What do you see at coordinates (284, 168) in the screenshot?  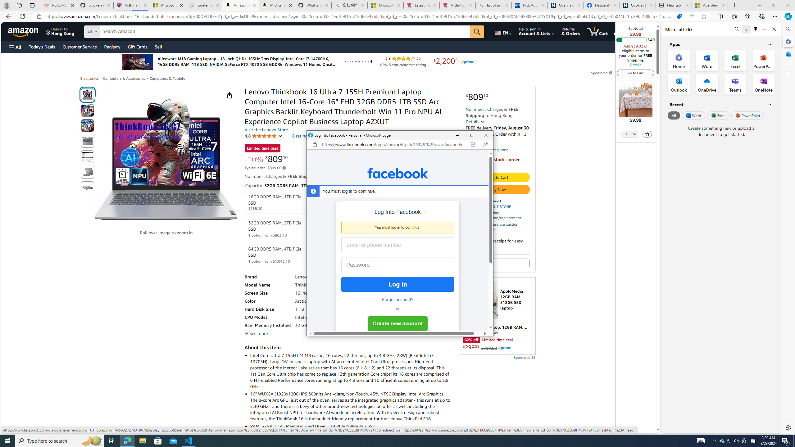 I see `Learn more about Amazon pricing and savings` at bounding box center [284, 168].